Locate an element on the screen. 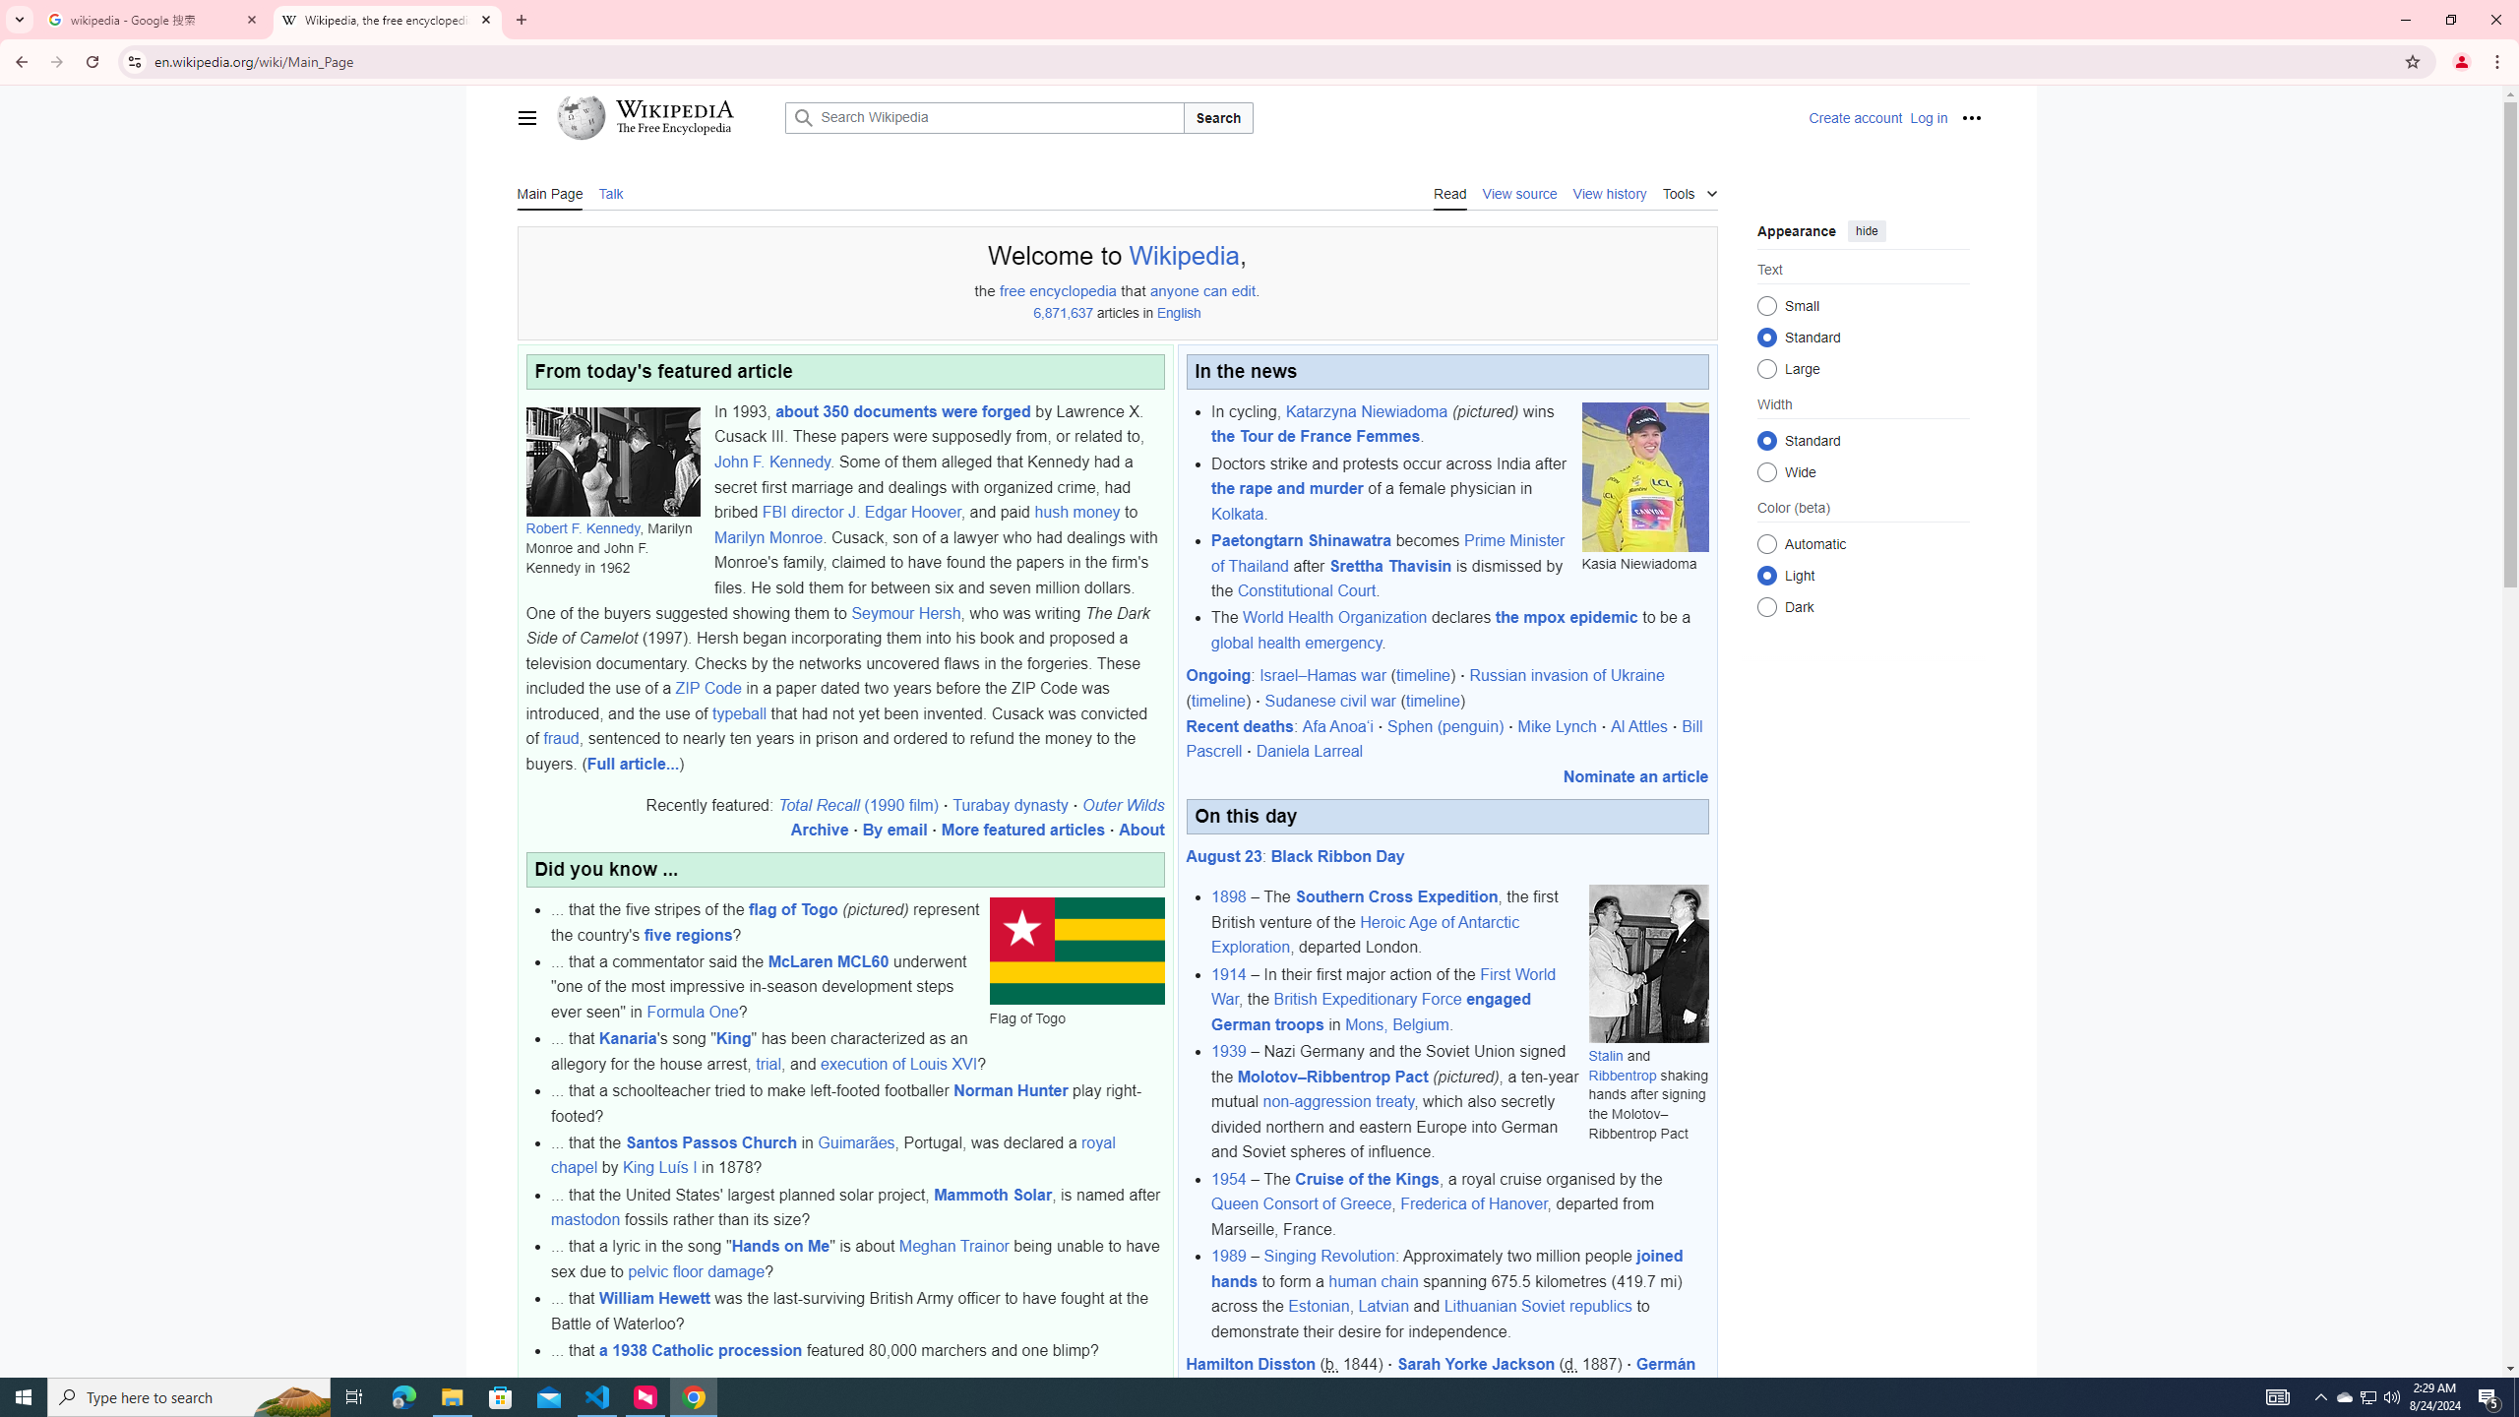 This screenshot has width=2519, height=1417. royal chapel is located at coordinates (833, 1155).